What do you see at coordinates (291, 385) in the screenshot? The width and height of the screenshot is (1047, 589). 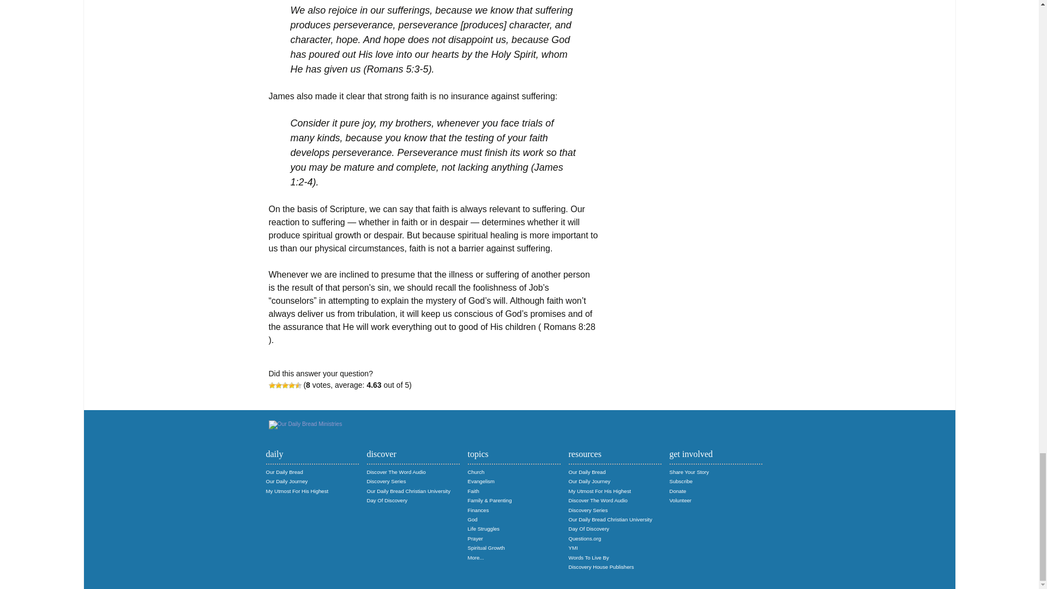 I see `4 Stars` at bounding box center [291, 385].